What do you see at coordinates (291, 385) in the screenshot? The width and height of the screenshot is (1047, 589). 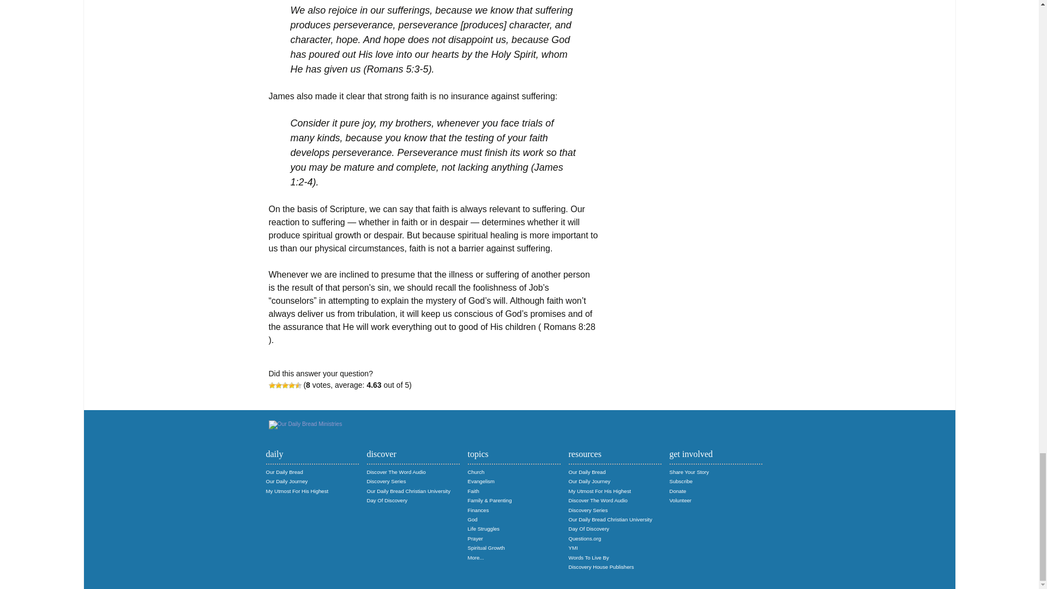 I see `4 Stars` at bounding box center [291, 385].